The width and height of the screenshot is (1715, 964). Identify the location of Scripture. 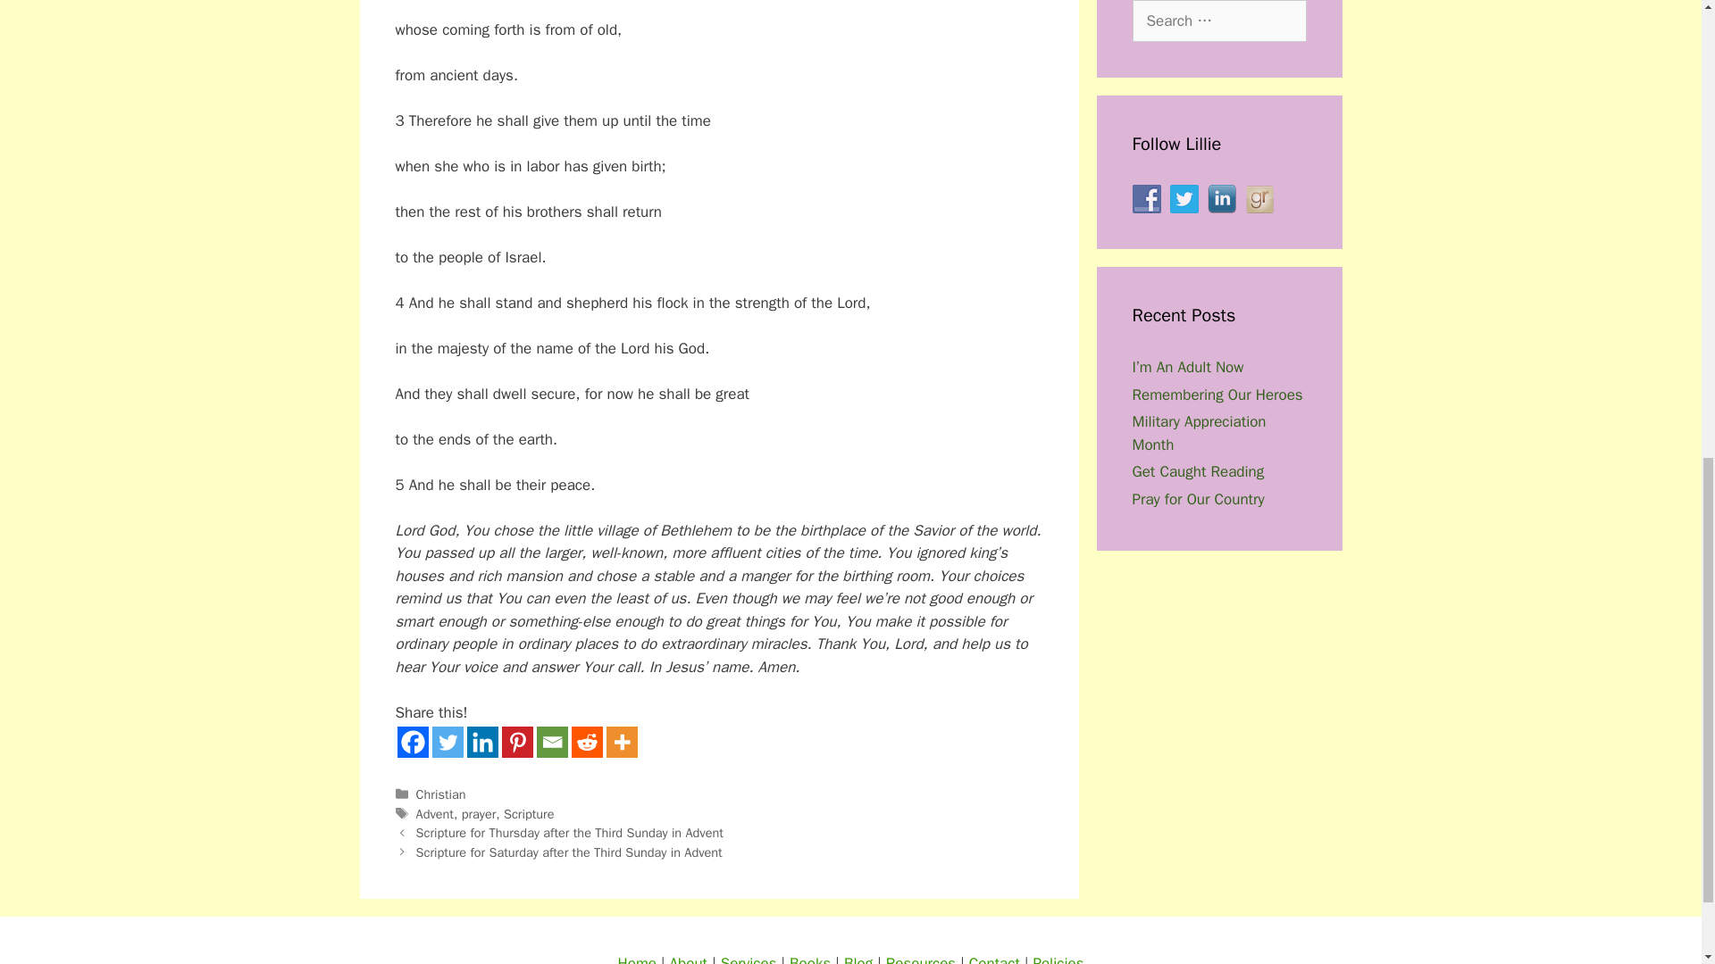
(529, 814).